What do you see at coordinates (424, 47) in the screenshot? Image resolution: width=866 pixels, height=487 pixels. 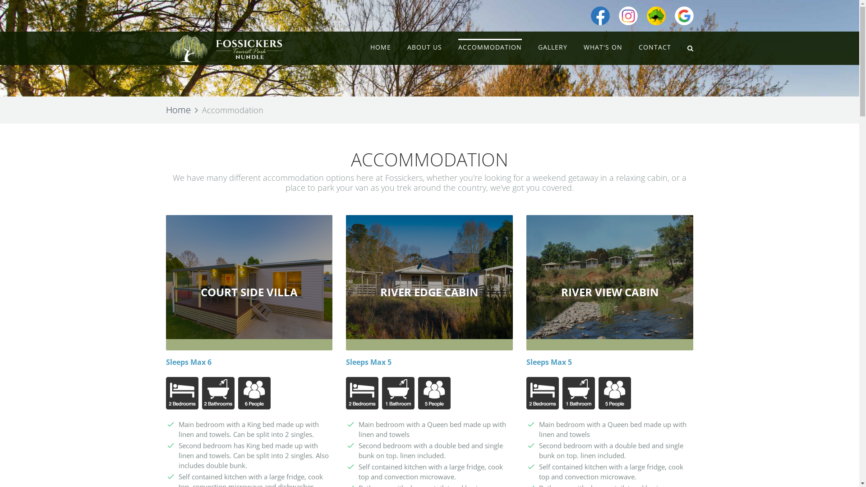 I see `ABOUT US` at bounding box center [424, 47].